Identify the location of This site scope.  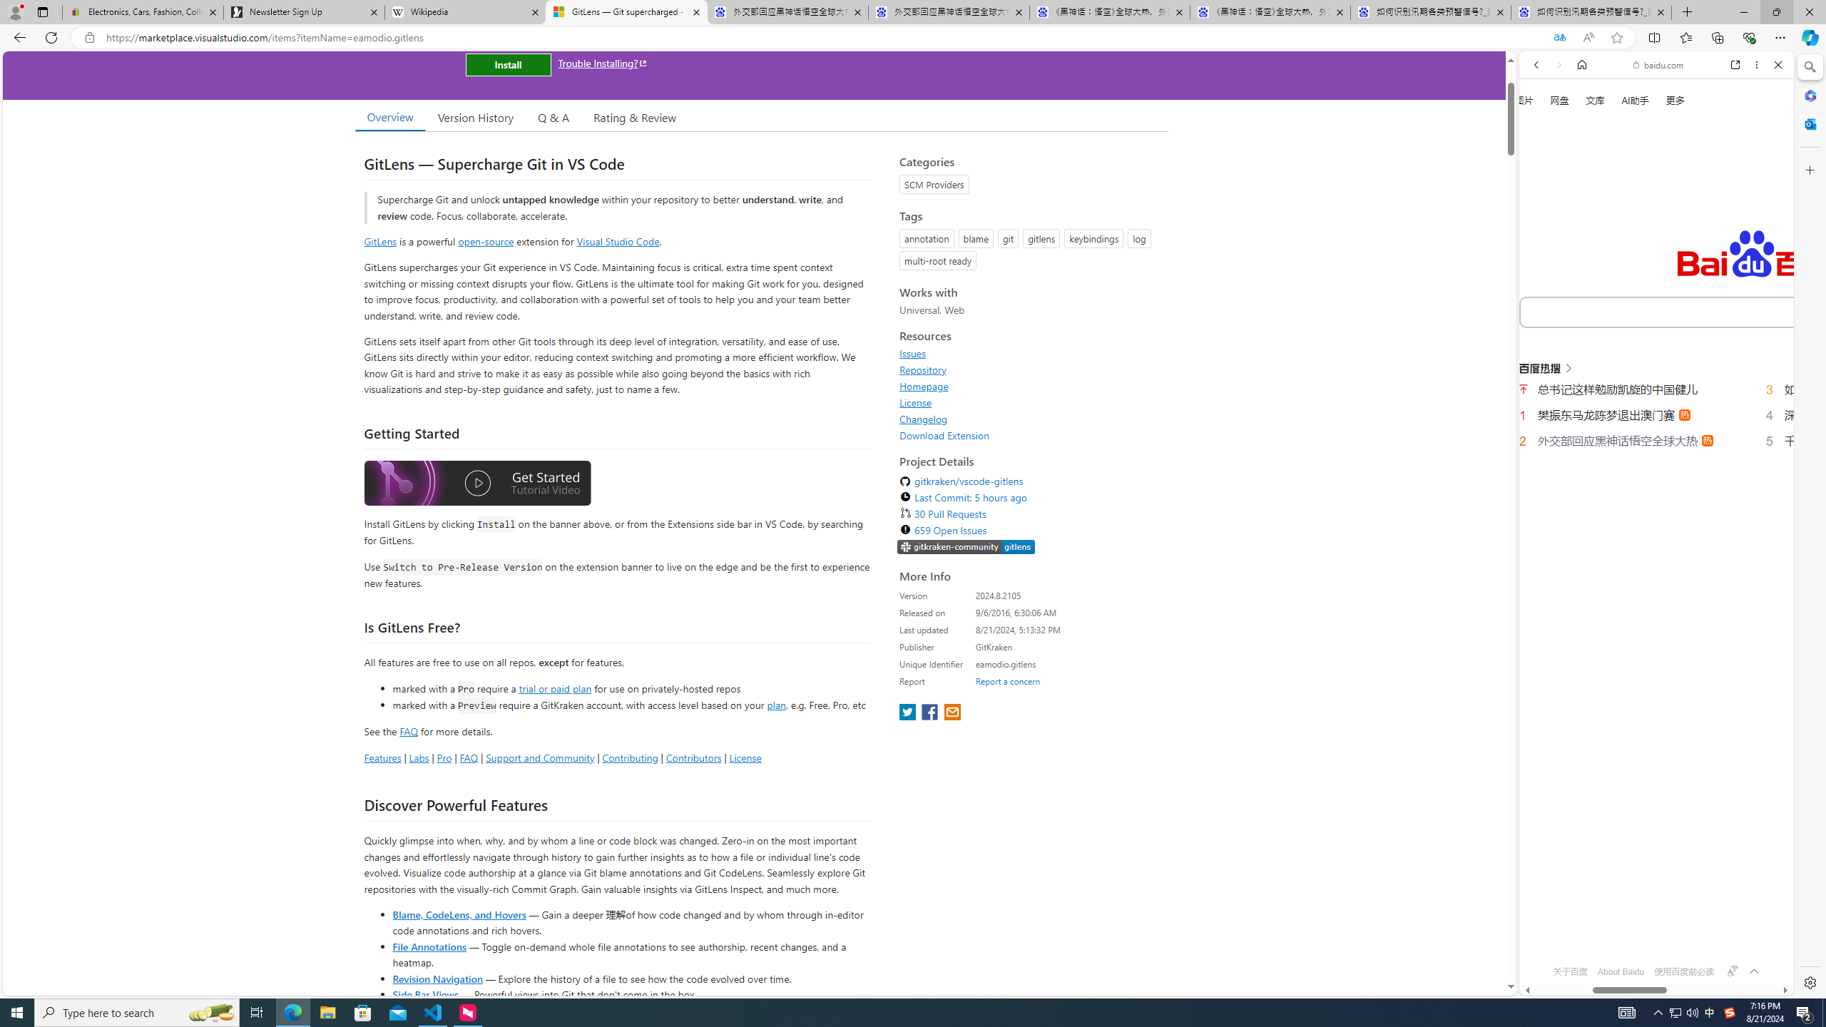
(1580, 128).